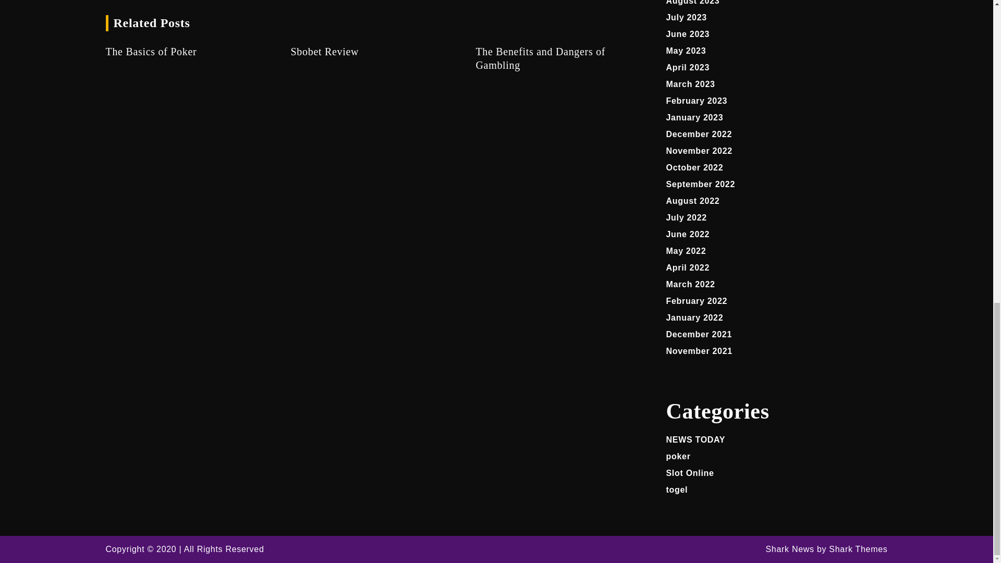 The height and width of the screenshot is (563, 1001). What do you see at coordinates (691, 84) in the screenshot?
I see `March 2023` at bounding box center [691, 84].